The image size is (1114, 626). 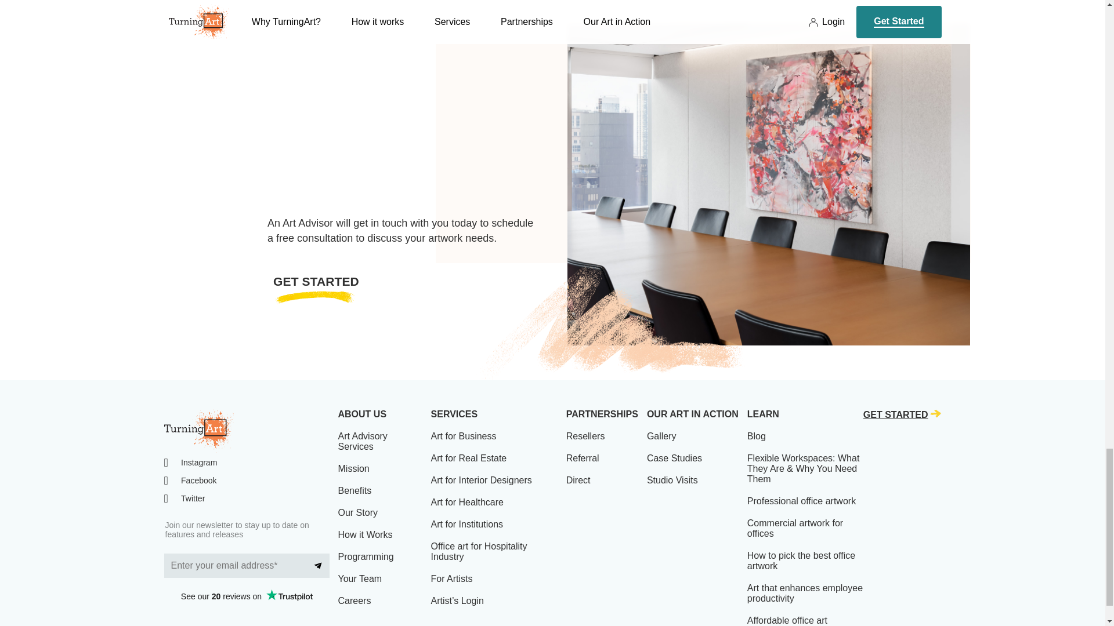 I want to click on Customer reviews powered by Trustpilot, so click(x=246, y=596).